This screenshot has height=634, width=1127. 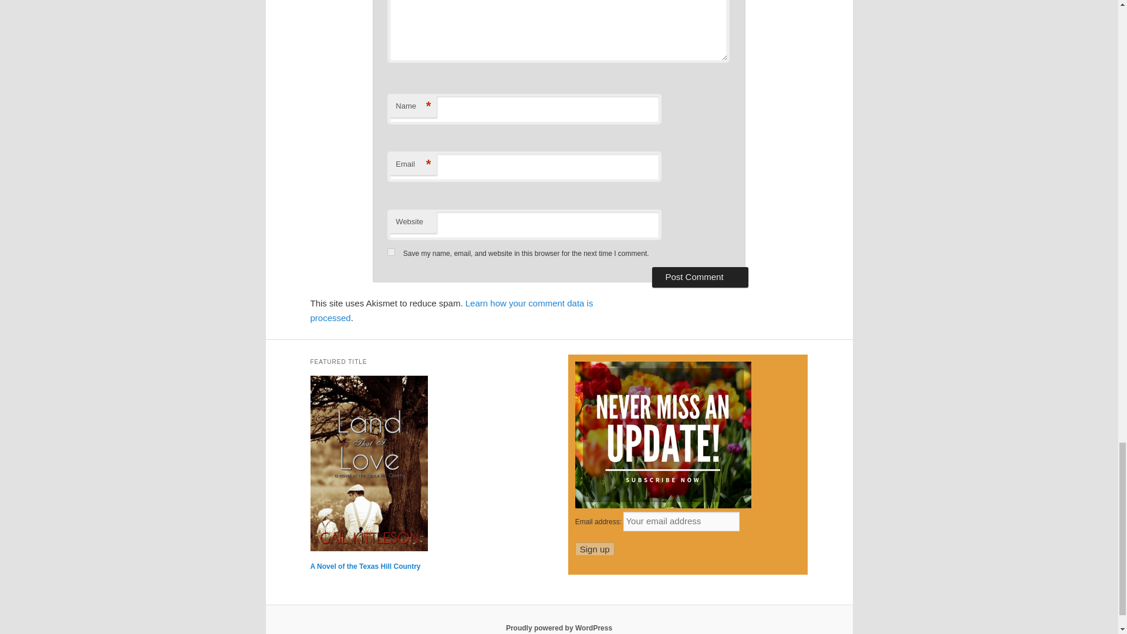 I want to click on Sign up, so click(x=594, y=549).